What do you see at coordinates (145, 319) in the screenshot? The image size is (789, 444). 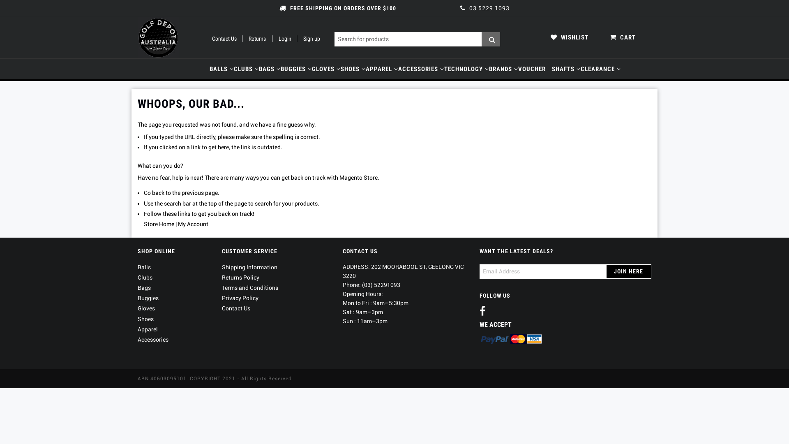 I see `Shoes` at bounding box center [145, 319].